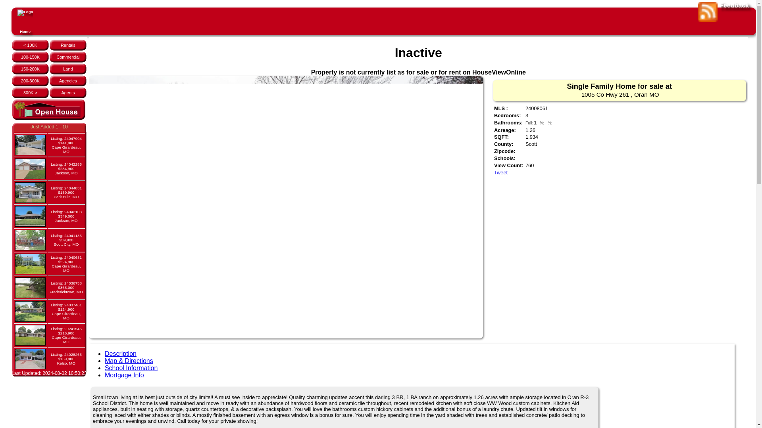  Describe the element at coordinates (67, 92) in the screenshot. I see `Agents` at that location.